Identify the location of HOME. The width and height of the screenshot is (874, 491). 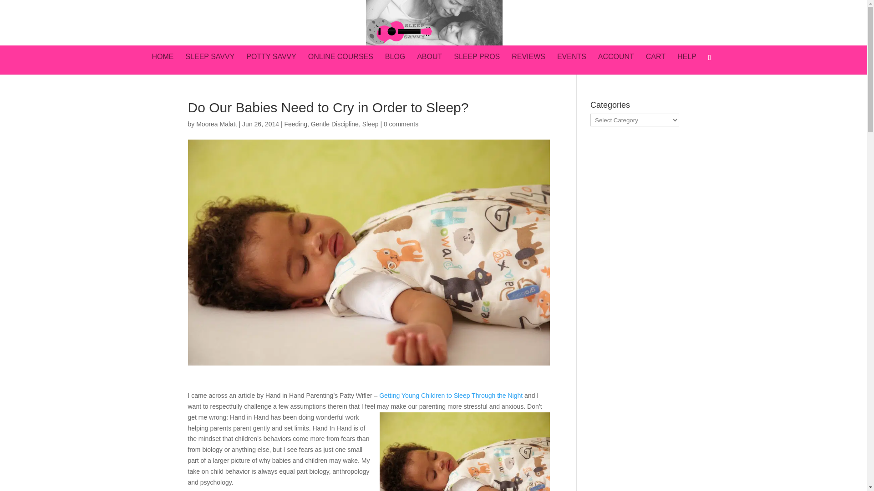
(163, 64).